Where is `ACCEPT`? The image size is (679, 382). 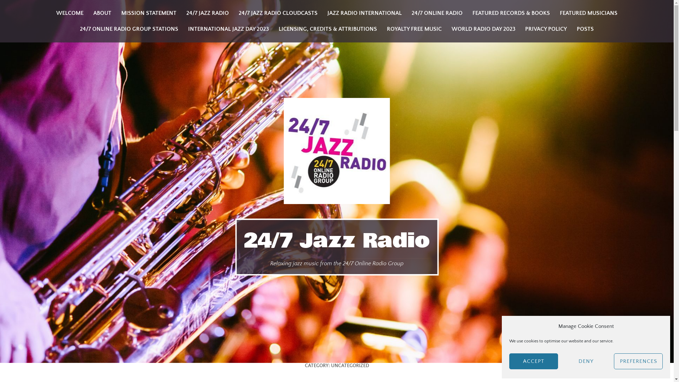 ACCEPT is located at coordinates (534, 361).